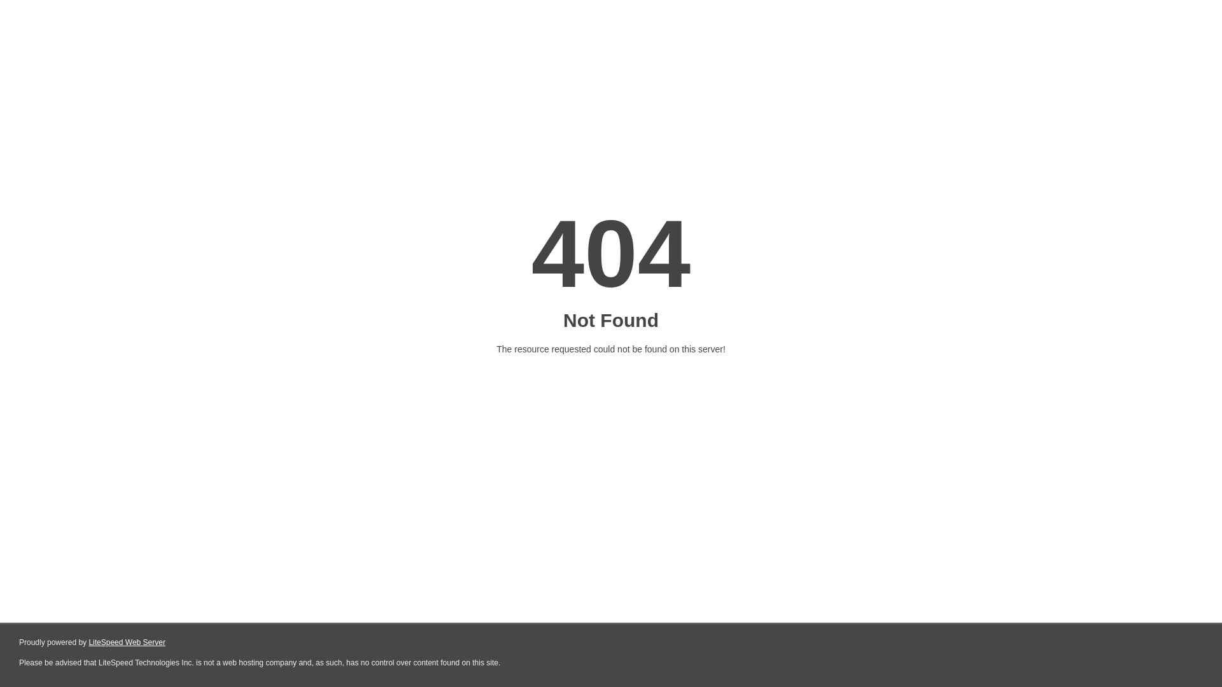 This screenshot has height=687, width=1222. What do you see at coordinates (127, 642) in the screenshot?
I see `LiteSpeed Web Server` at bounding box center [127, 642].